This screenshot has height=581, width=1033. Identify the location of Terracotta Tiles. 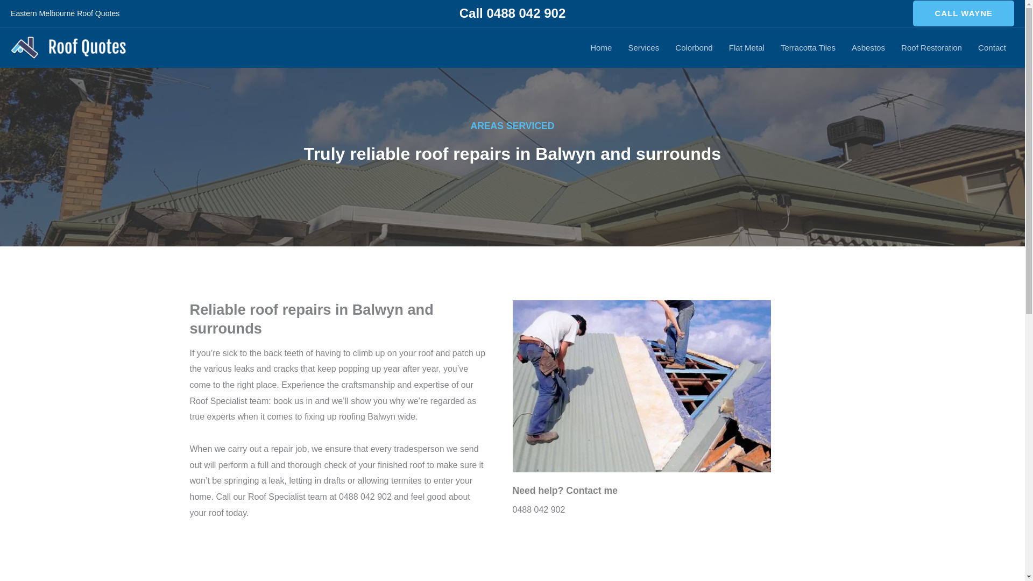
(808, 48).